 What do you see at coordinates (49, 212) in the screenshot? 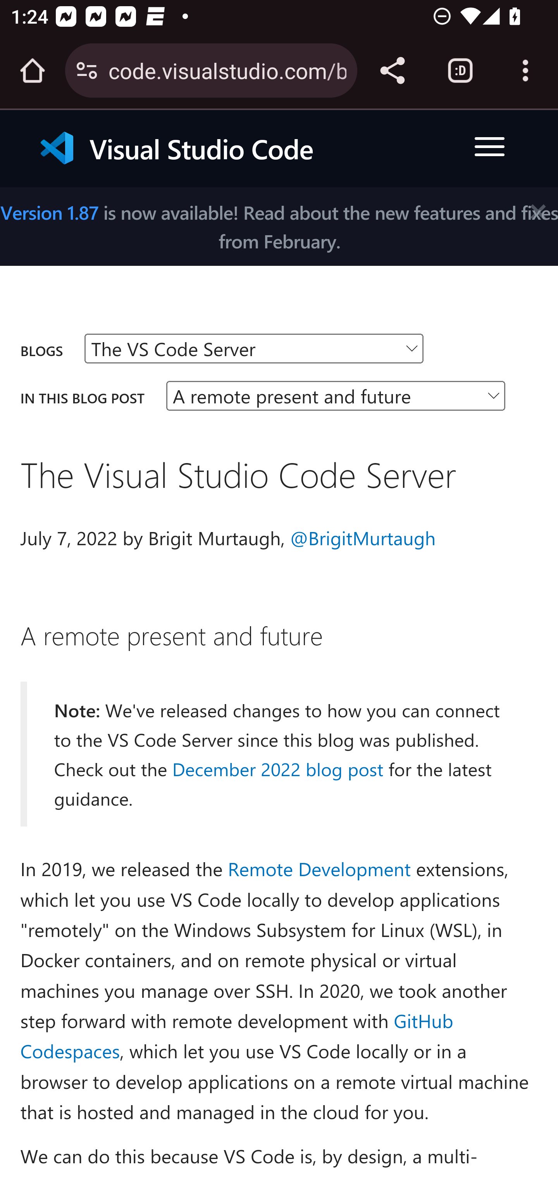
I see `Version 1.87` at bounding box center [49, 212].